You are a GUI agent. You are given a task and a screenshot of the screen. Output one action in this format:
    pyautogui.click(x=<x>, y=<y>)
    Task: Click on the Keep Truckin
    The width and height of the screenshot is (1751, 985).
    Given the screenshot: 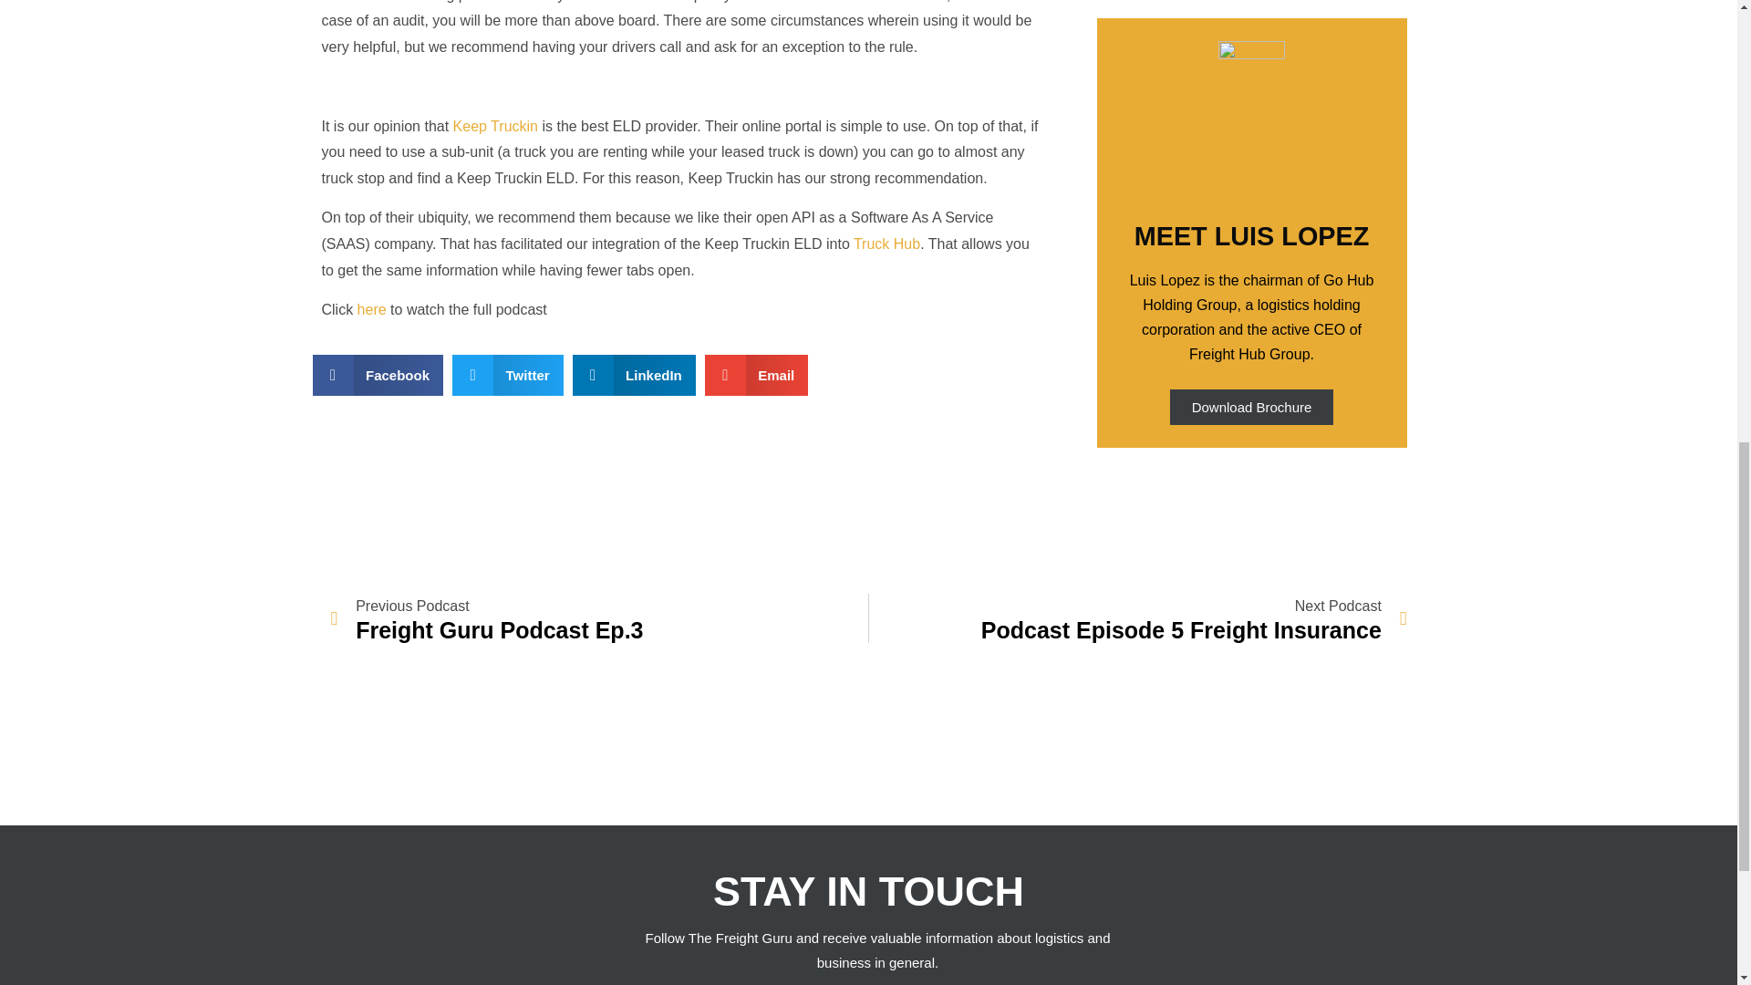 What is the action you would take?
    pyautogui.click(x=495, y=126)
    